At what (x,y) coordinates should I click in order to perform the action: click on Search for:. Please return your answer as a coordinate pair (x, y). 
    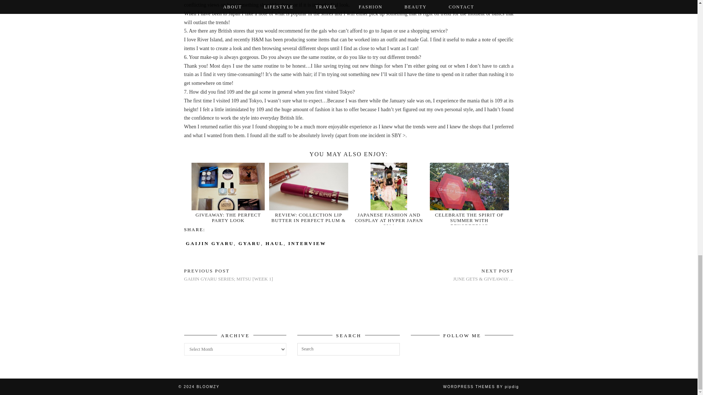
    Looking at the image, I should click on (349, 349).